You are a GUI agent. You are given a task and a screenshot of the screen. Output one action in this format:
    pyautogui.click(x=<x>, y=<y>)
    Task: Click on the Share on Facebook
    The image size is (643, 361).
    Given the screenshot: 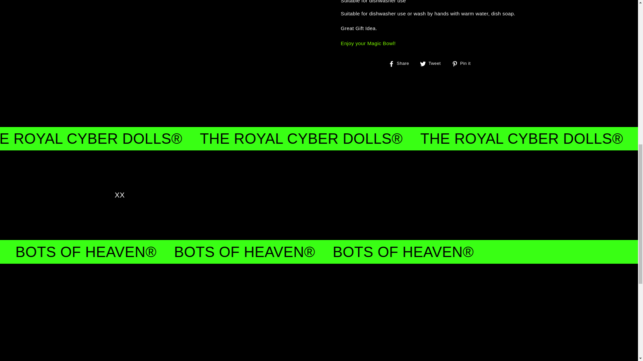 What is the action you would take?
    pyautogui.click(x=401, y=64)
    